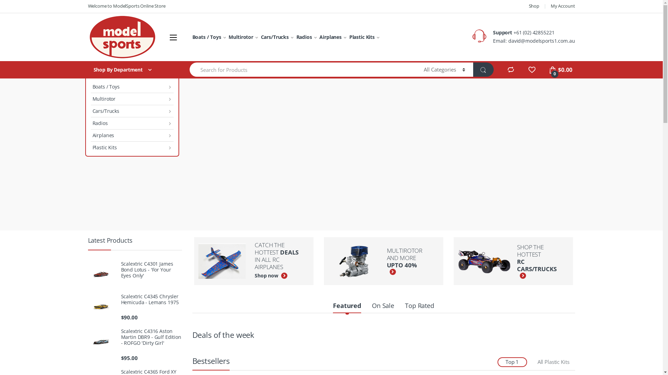 The image size is (668, 375). What do you see at coordinates (511, 261) in the screenshot?
I see `SHOP THE
HOTTEST
RC CARS/TRUCKS` at bounding box center [511, 261].